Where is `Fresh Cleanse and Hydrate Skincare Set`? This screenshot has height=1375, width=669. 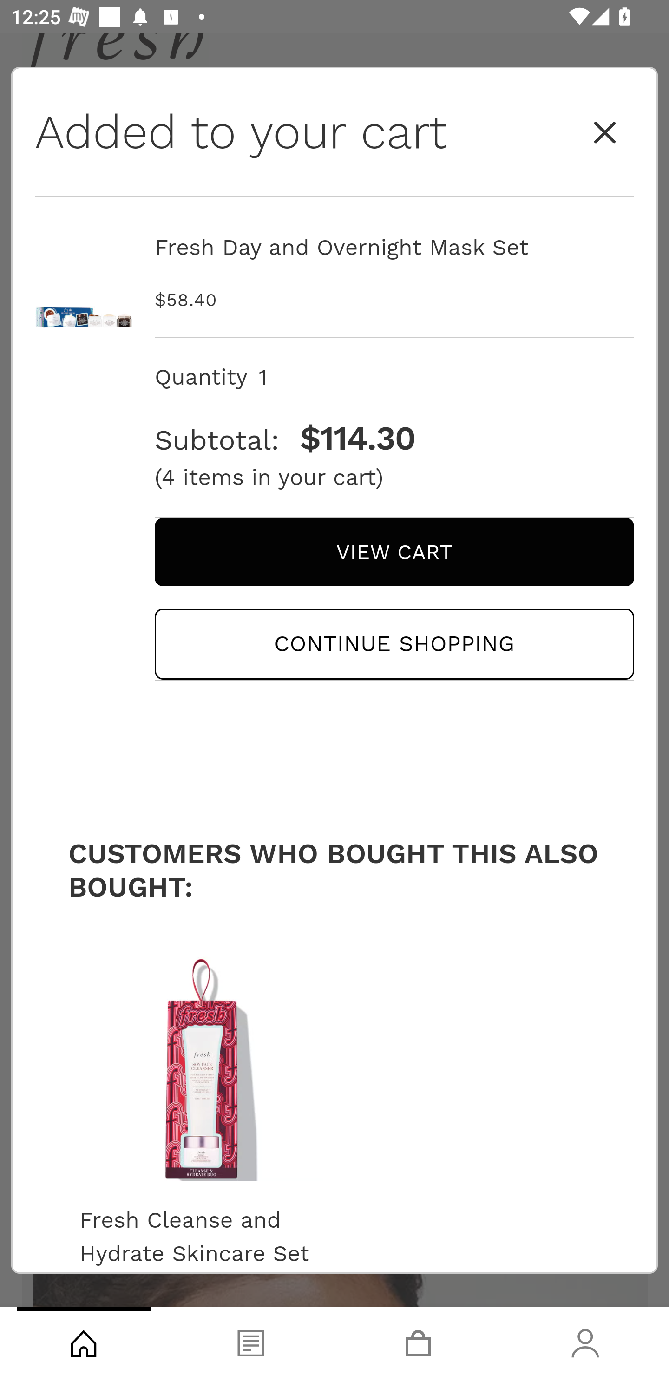 Fresh Cleanse and Hydrate Skincare Set is located at coordinates (201, 1232).